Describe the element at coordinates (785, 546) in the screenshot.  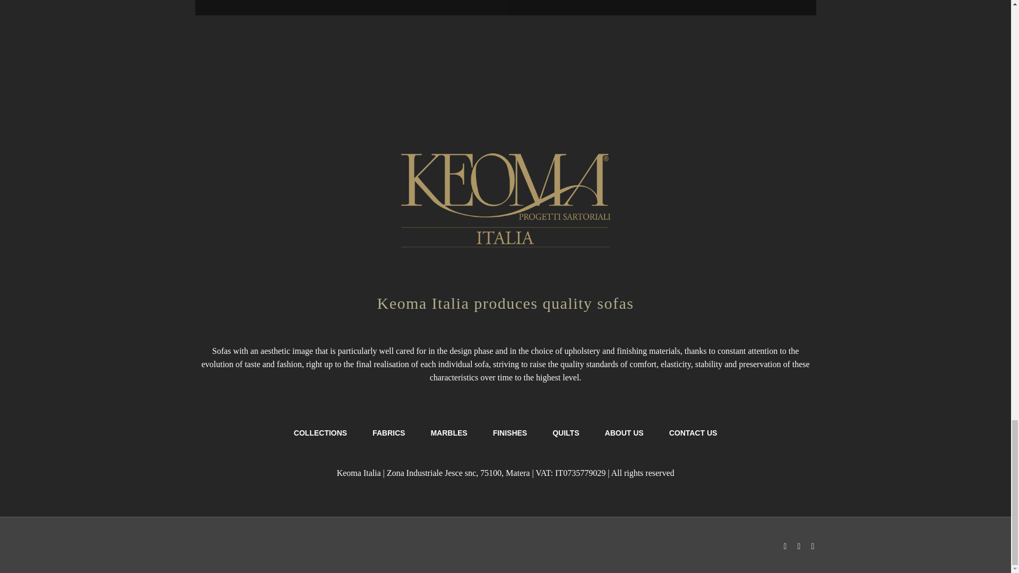
I see `Facebook` at that location.